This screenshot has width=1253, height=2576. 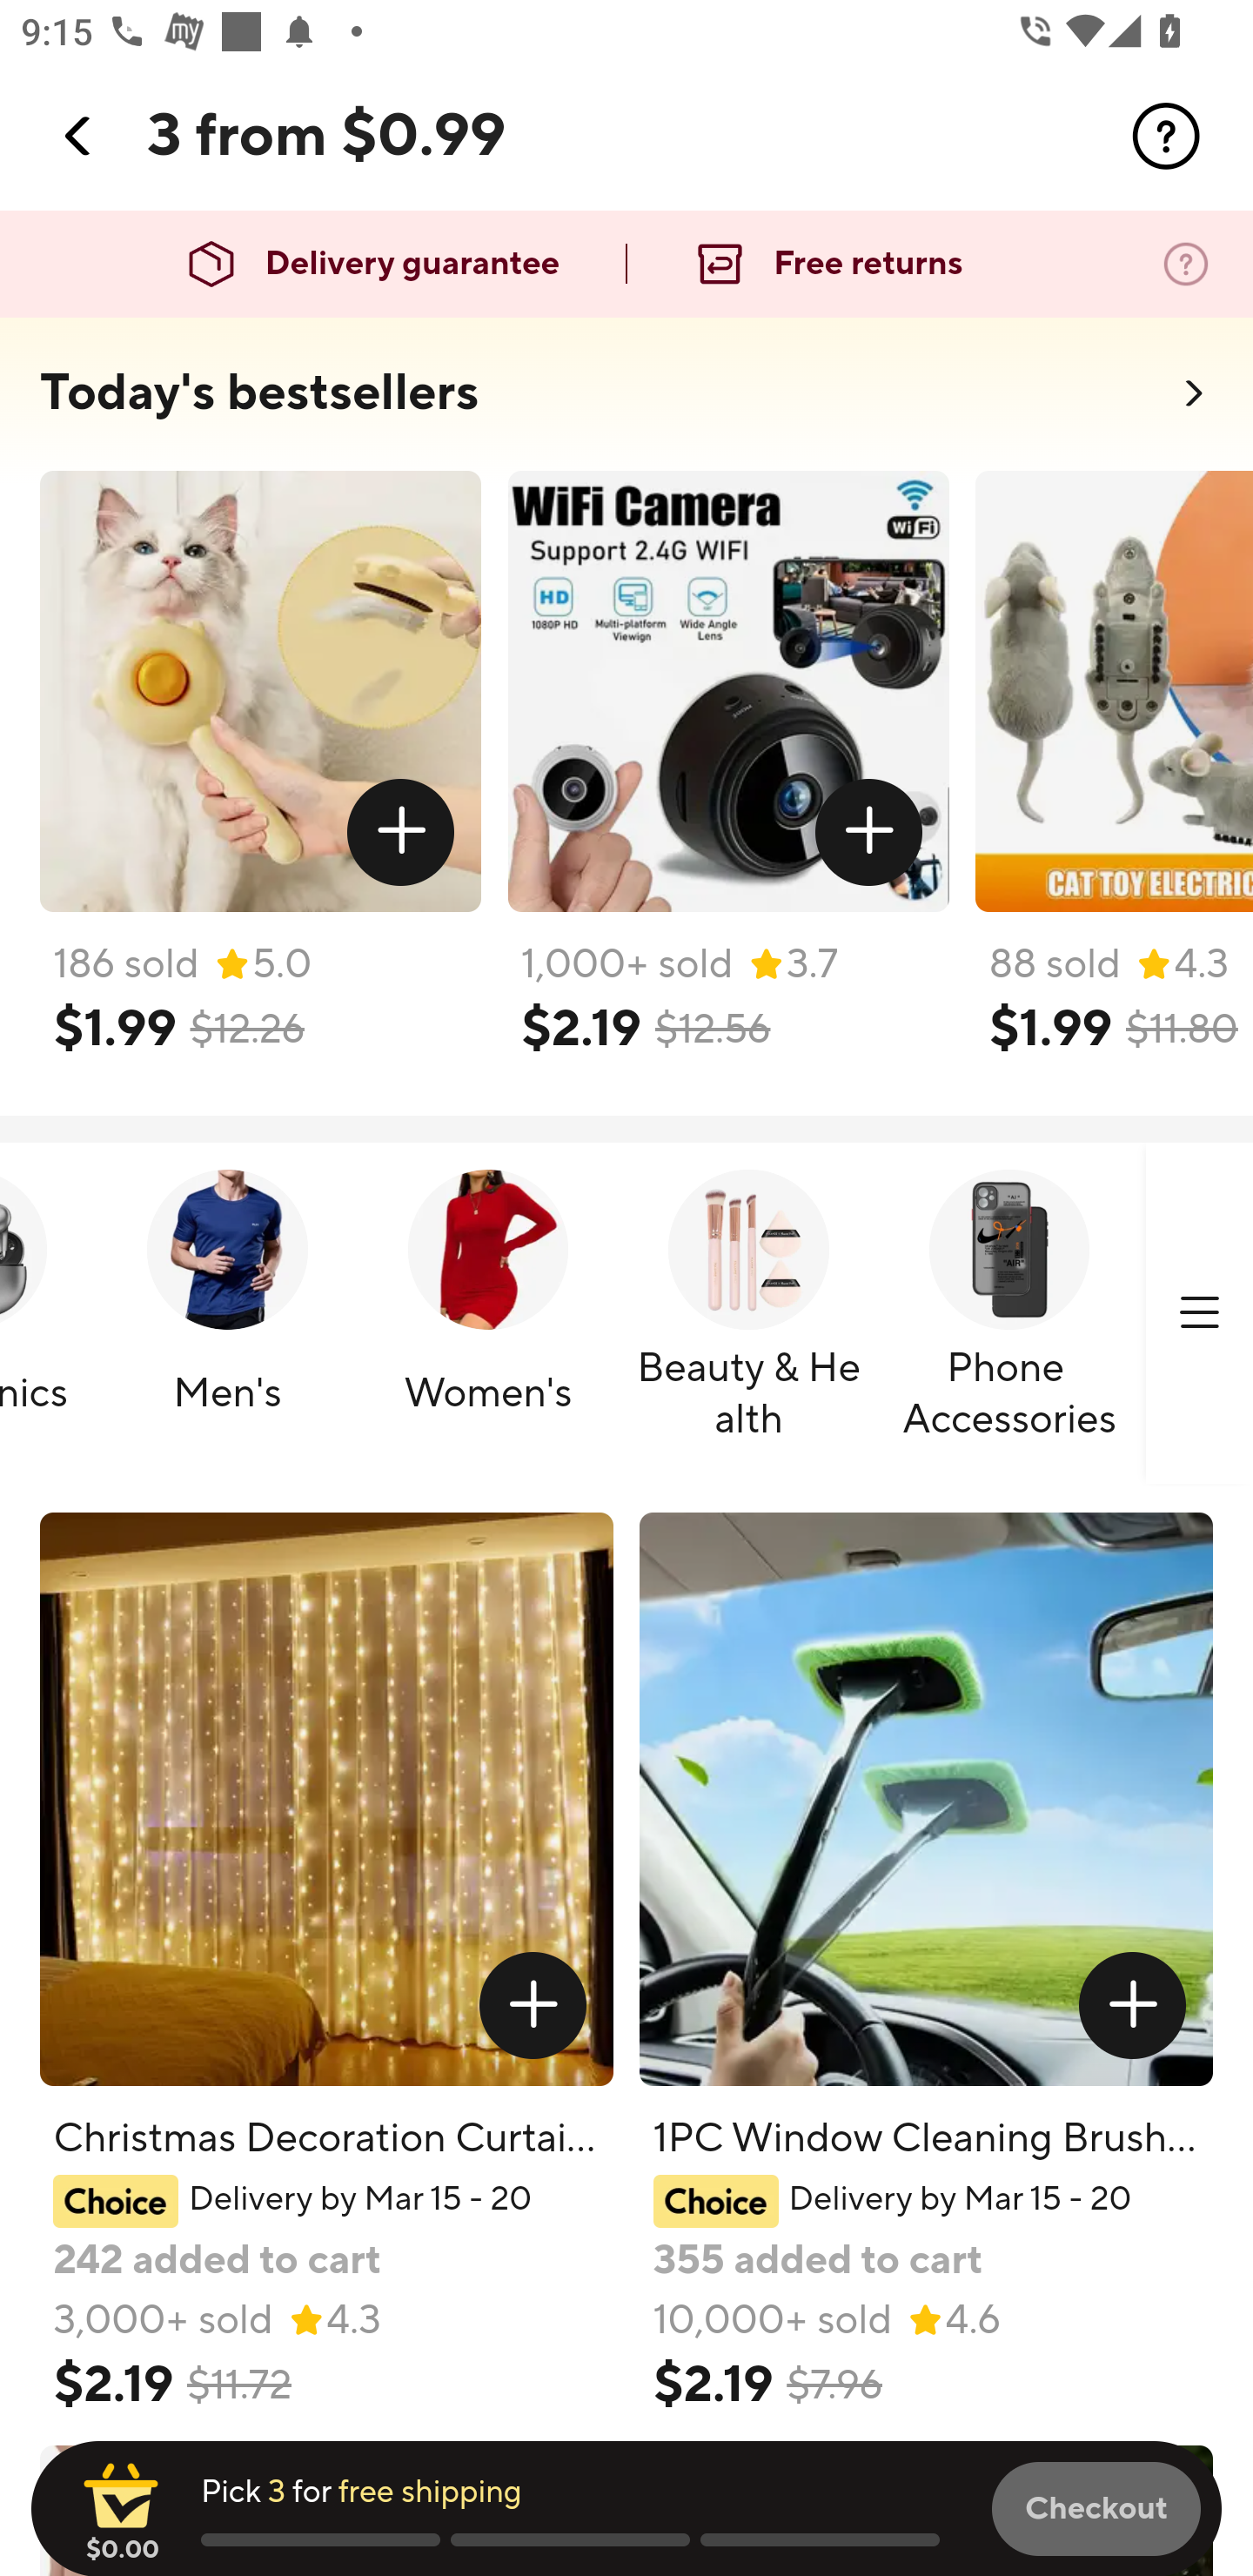 I want to click on 200x200.png_ Women's, so click(x=487, y=1315).